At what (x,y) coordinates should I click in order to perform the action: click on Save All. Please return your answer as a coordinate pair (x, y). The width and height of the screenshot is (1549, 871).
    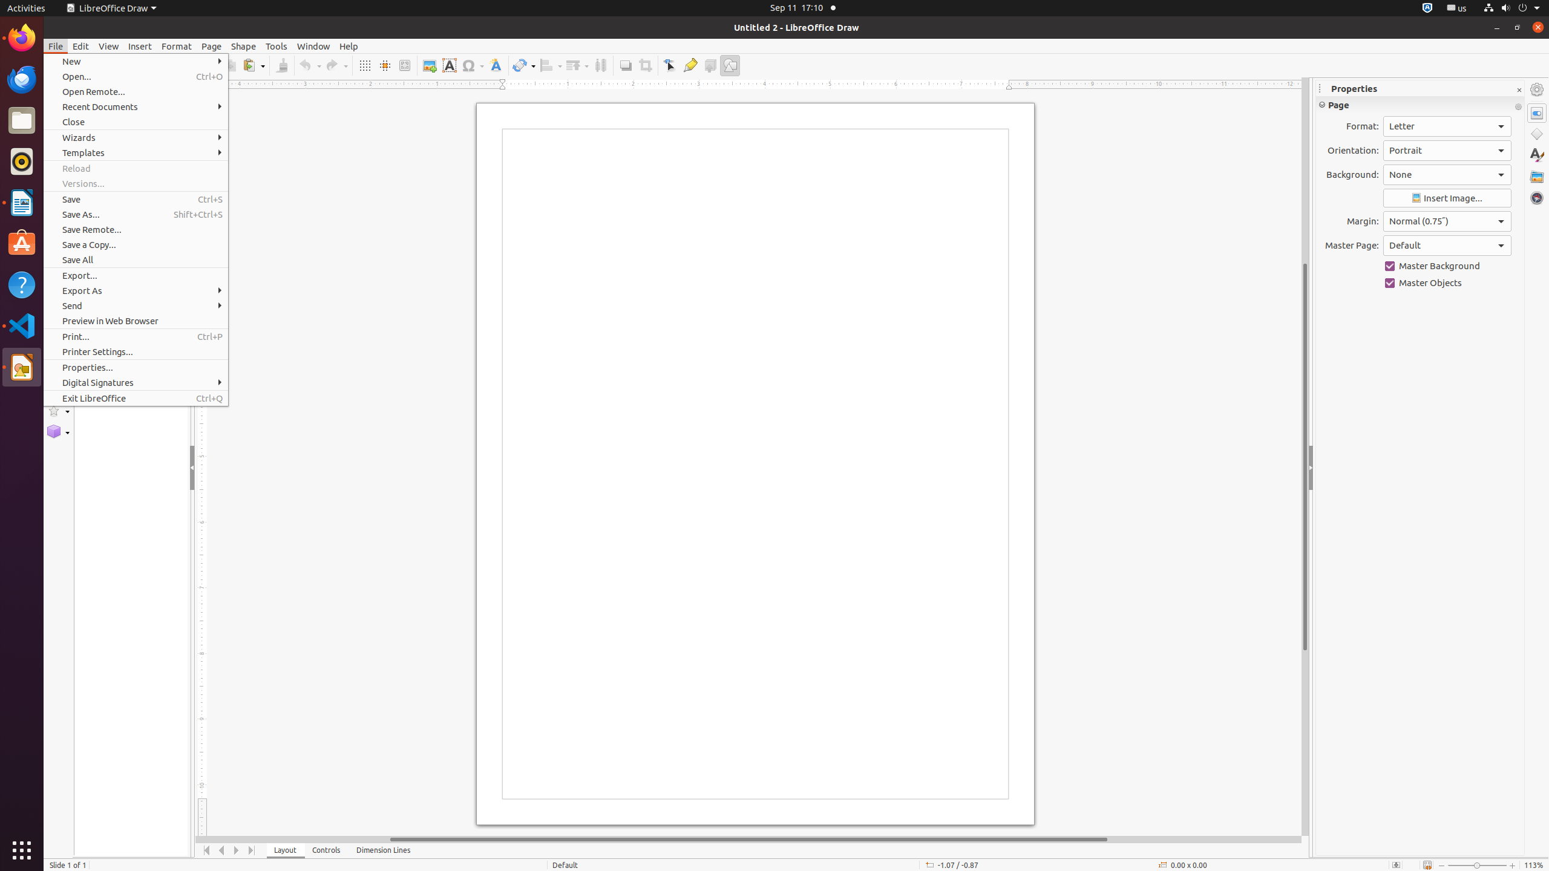
    Looking at the image, I should click on (136, 260).